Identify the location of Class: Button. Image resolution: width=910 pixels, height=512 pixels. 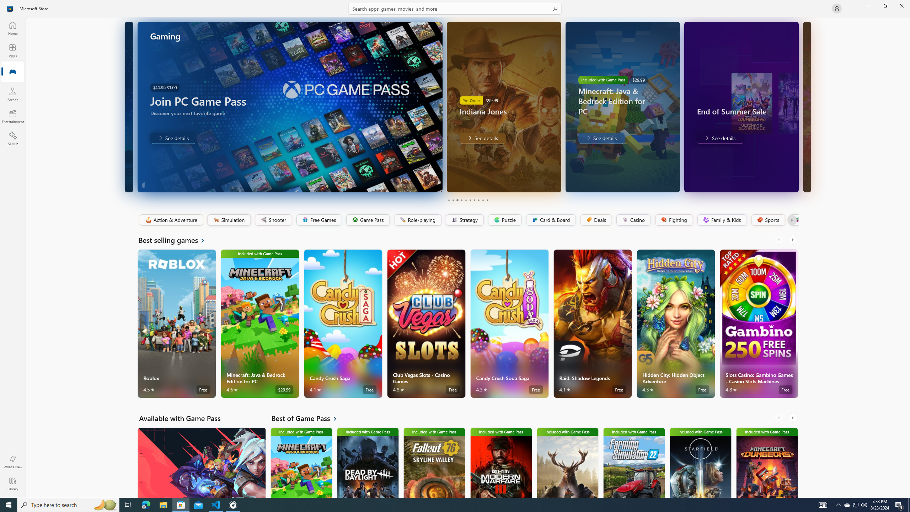
(791, 220).